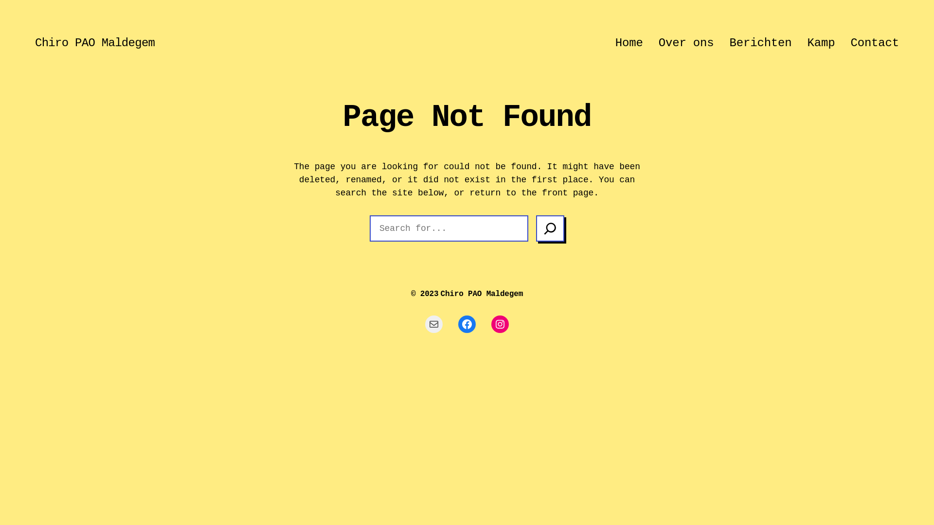  Describe the element at coordinates (875, 43) in the screenshot. I see `Contact` at that location.